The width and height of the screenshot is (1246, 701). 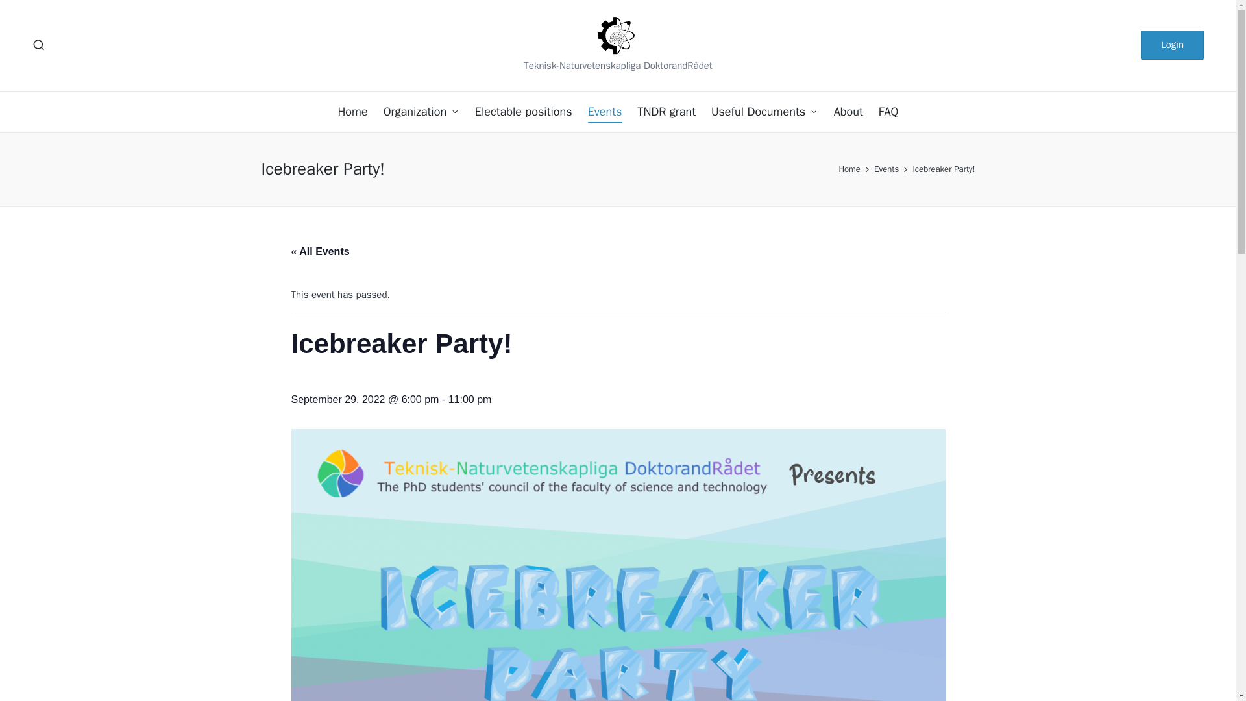 I want to click on Home, so click(x=352, y=112).